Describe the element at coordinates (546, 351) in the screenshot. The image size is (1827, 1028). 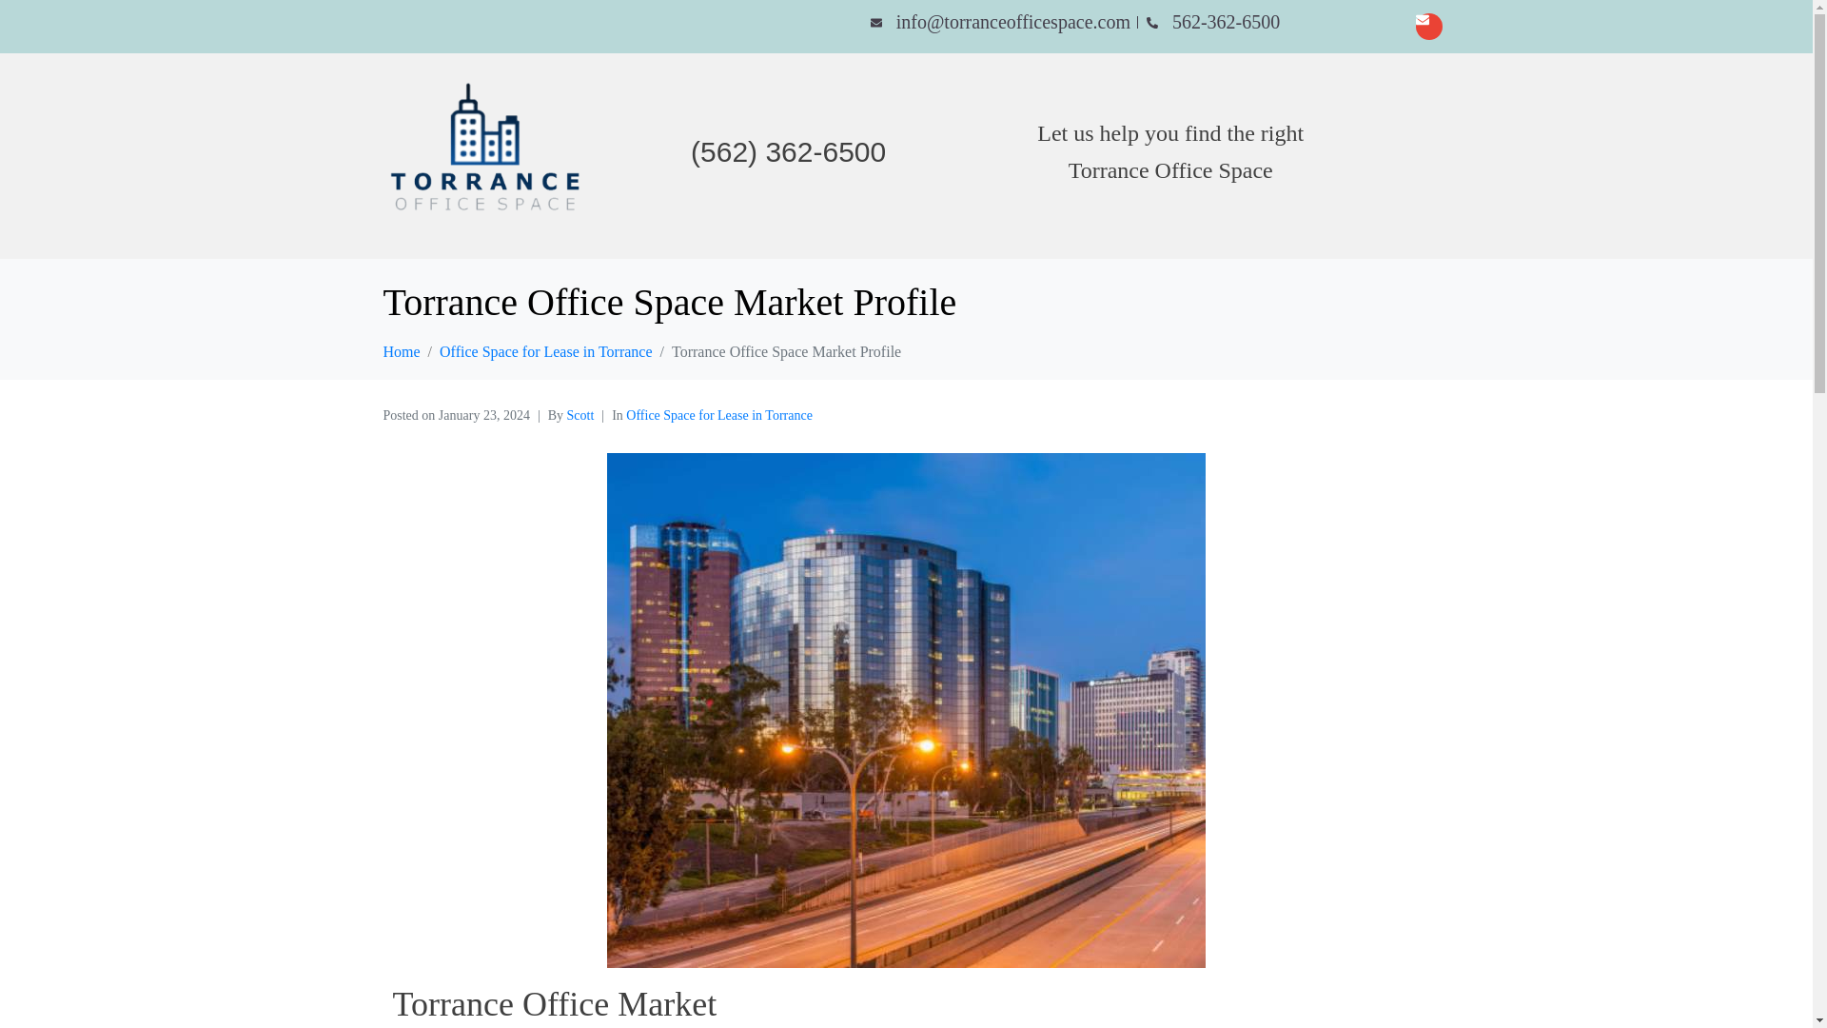
I see `Office Space for Lease in Torrance` at that location.